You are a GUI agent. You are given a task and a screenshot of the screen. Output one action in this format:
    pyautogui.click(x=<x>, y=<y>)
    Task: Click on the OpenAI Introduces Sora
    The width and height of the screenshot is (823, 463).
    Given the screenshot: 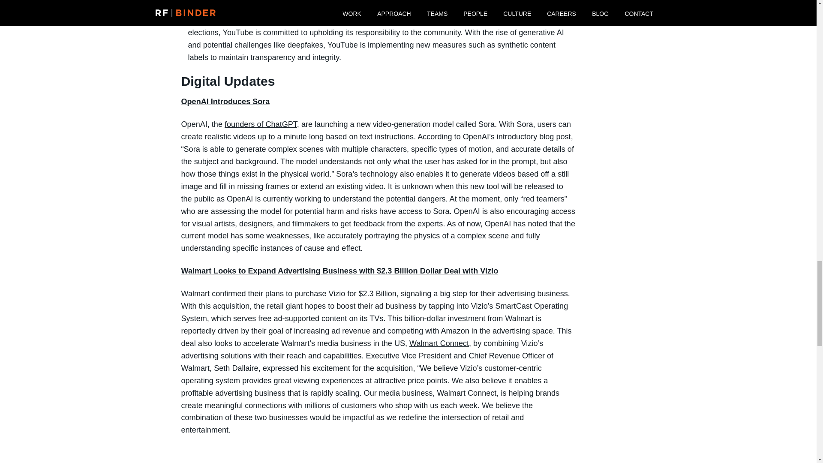 What is the action you would take?
    pyautogui.click(x=225, y=101)
    